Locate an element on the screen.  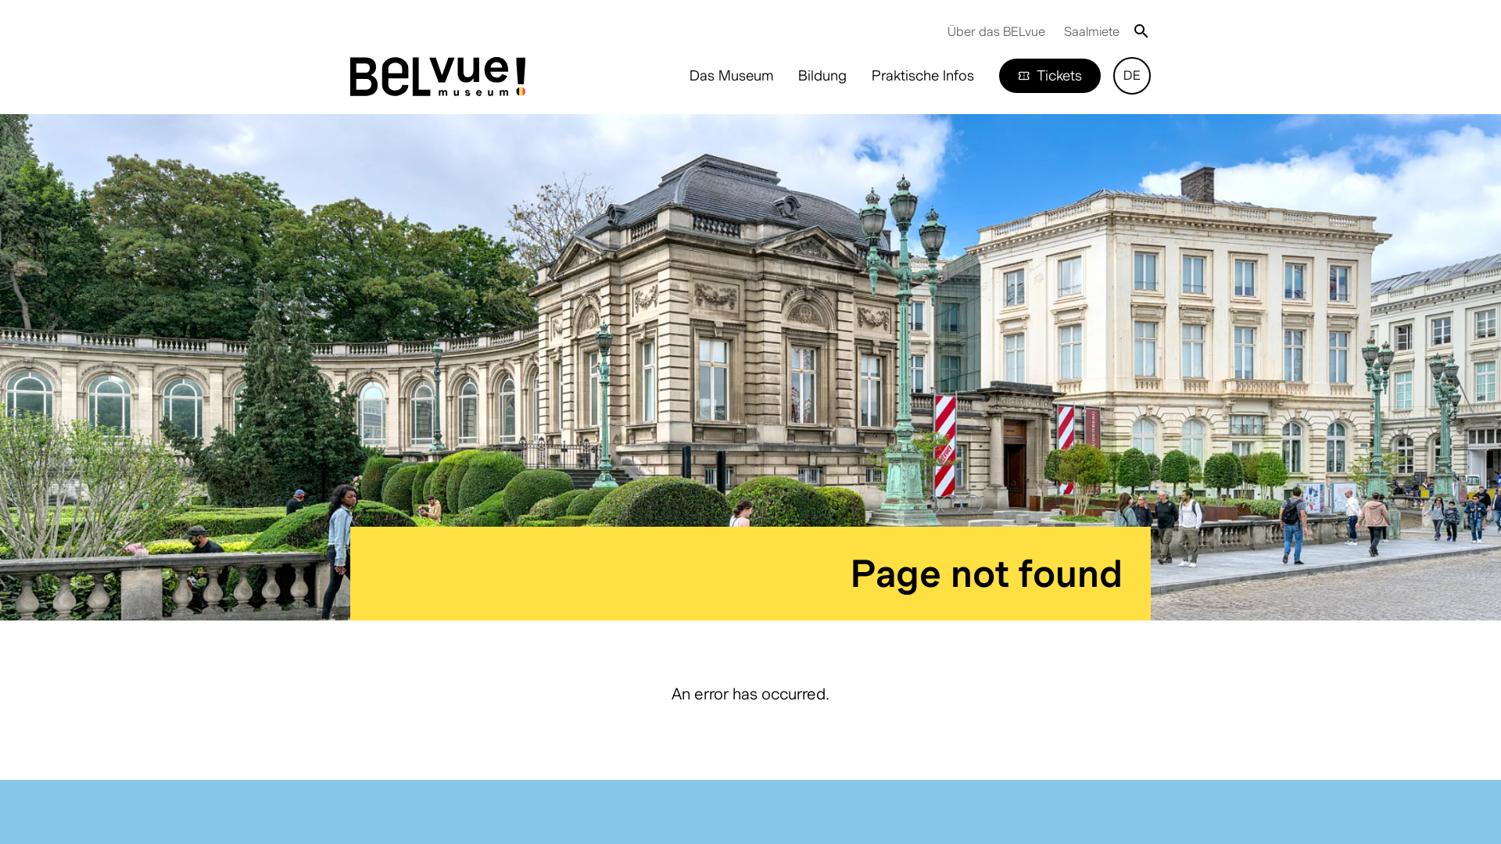
Saalmiete is located at coordinates (1091, 31).